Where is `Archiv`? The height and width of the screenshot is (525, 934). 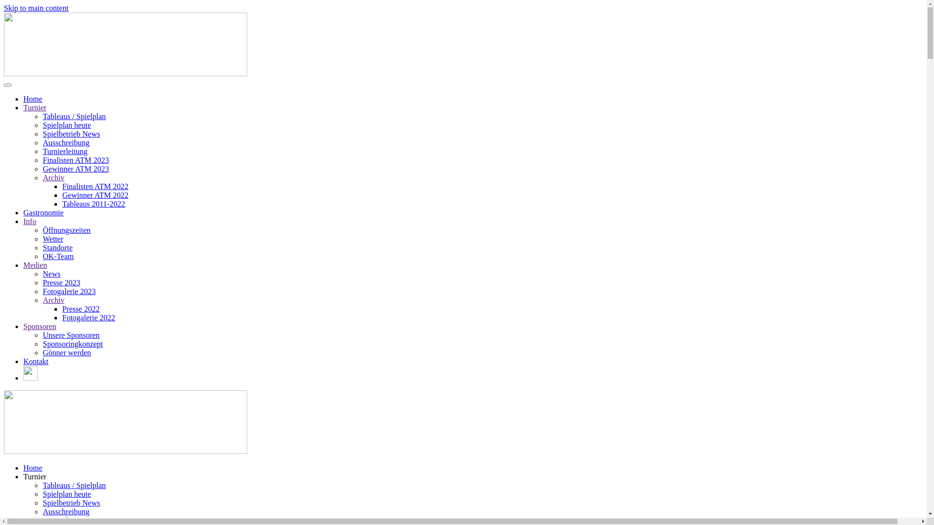
Archiv is located at coordinates (54, 177).